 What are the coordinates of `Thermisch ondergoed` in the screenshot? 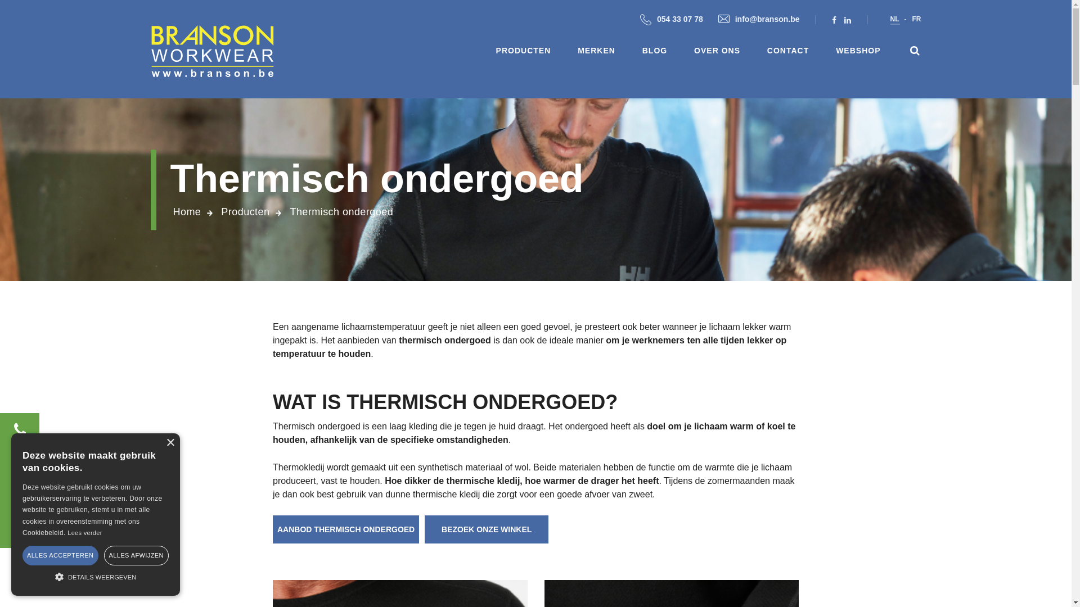 It's located at (341, 212).